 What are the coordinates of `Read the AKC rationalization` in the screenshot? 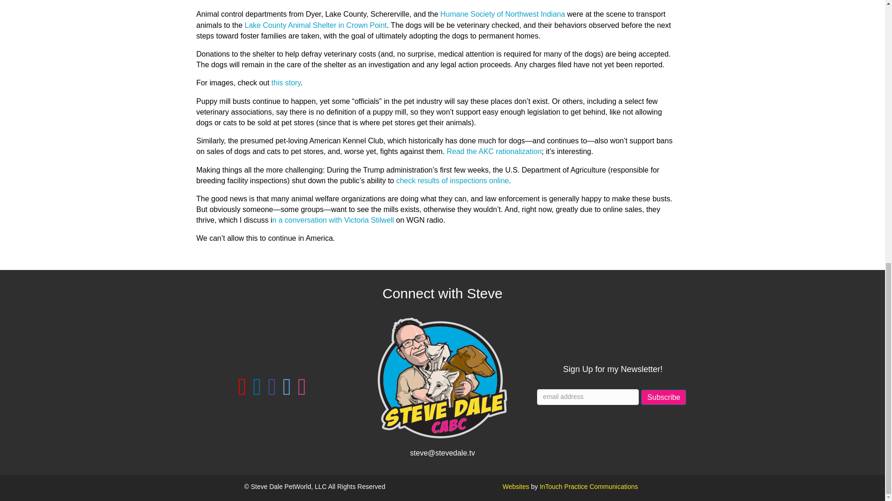 It's located at (494, 151).